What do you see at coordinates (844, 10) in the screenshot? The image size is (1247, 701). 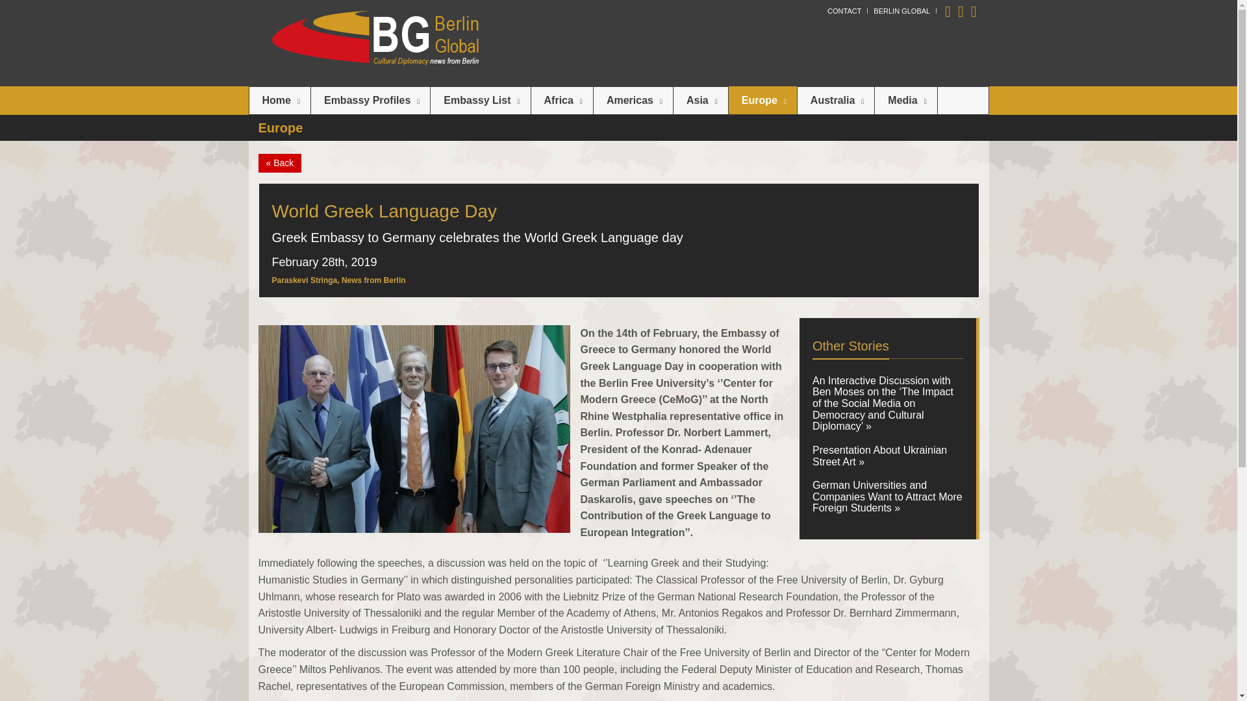 I see `CONTACT` at bounding box center [844, 10].